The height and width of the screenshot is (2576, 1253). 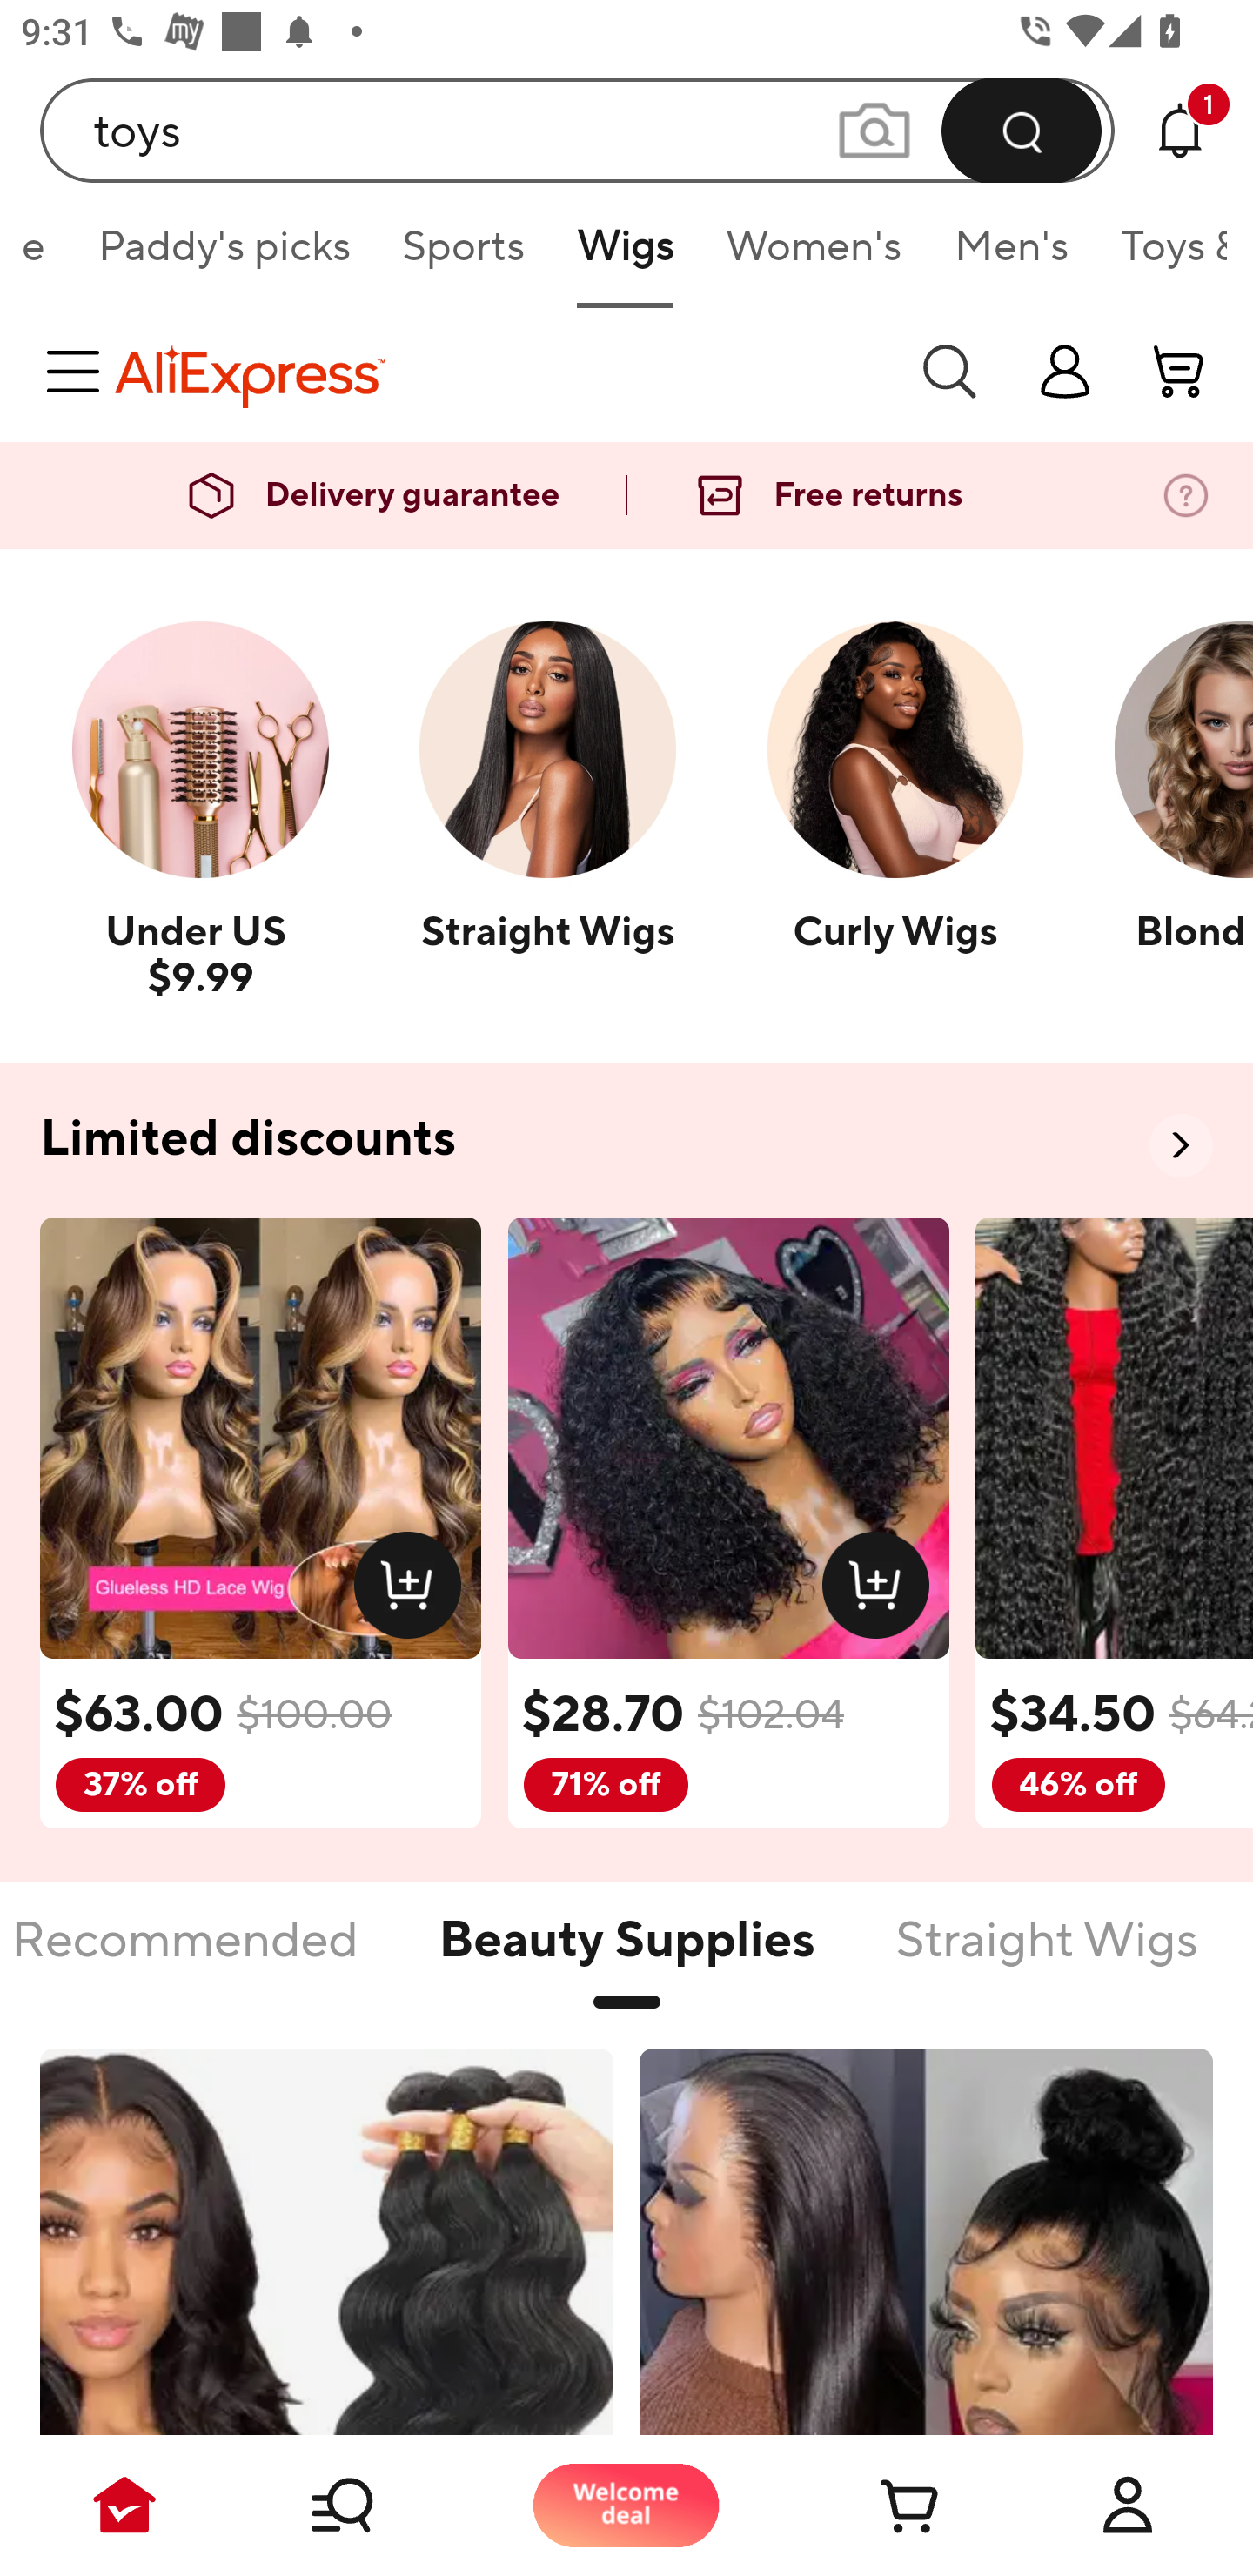 I want to click on Beauty Supplies, so click(x=626, y=1957).